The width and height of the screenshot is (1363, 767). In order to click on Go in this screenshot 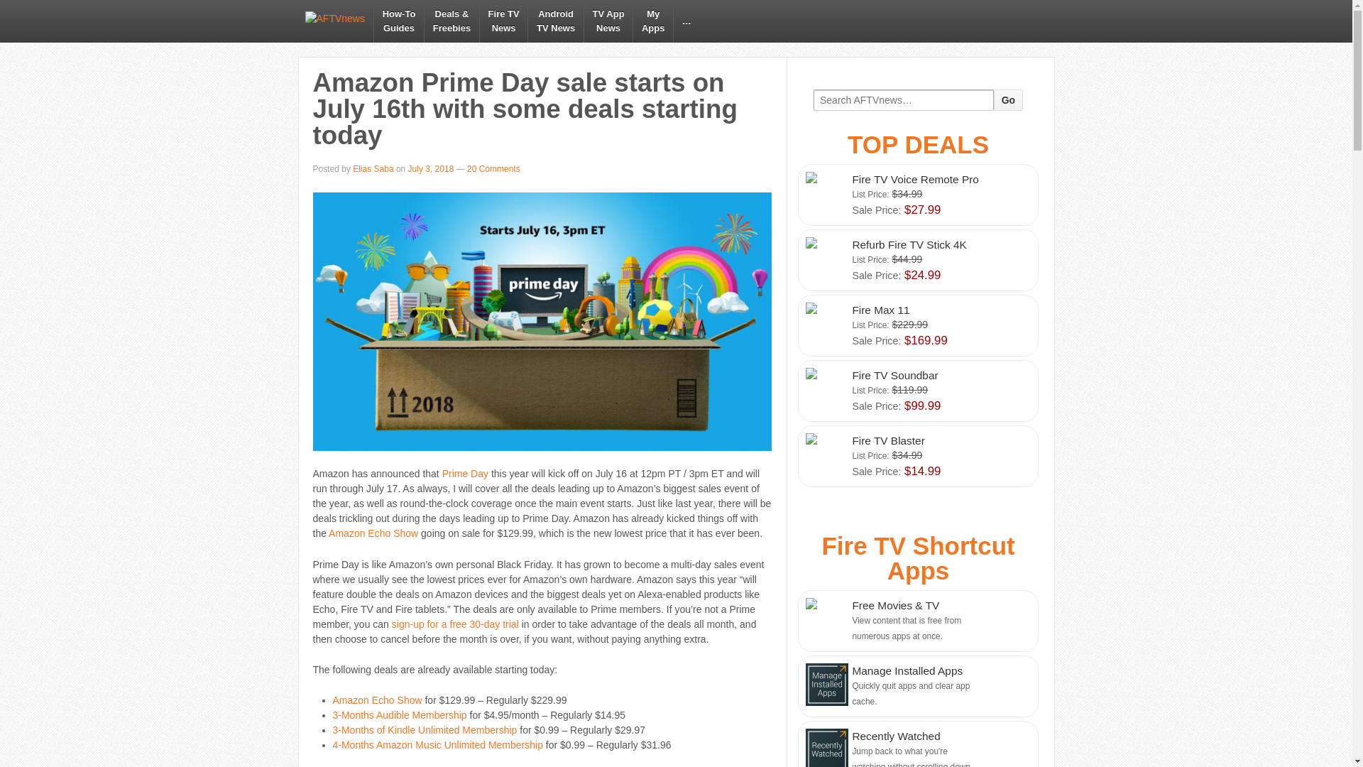, I will do `click(464, 473)`.